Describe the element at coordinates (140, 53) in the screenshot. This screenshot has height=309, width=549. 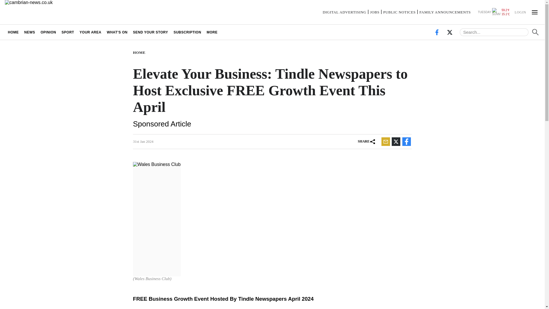
I see `HOME` at that location.